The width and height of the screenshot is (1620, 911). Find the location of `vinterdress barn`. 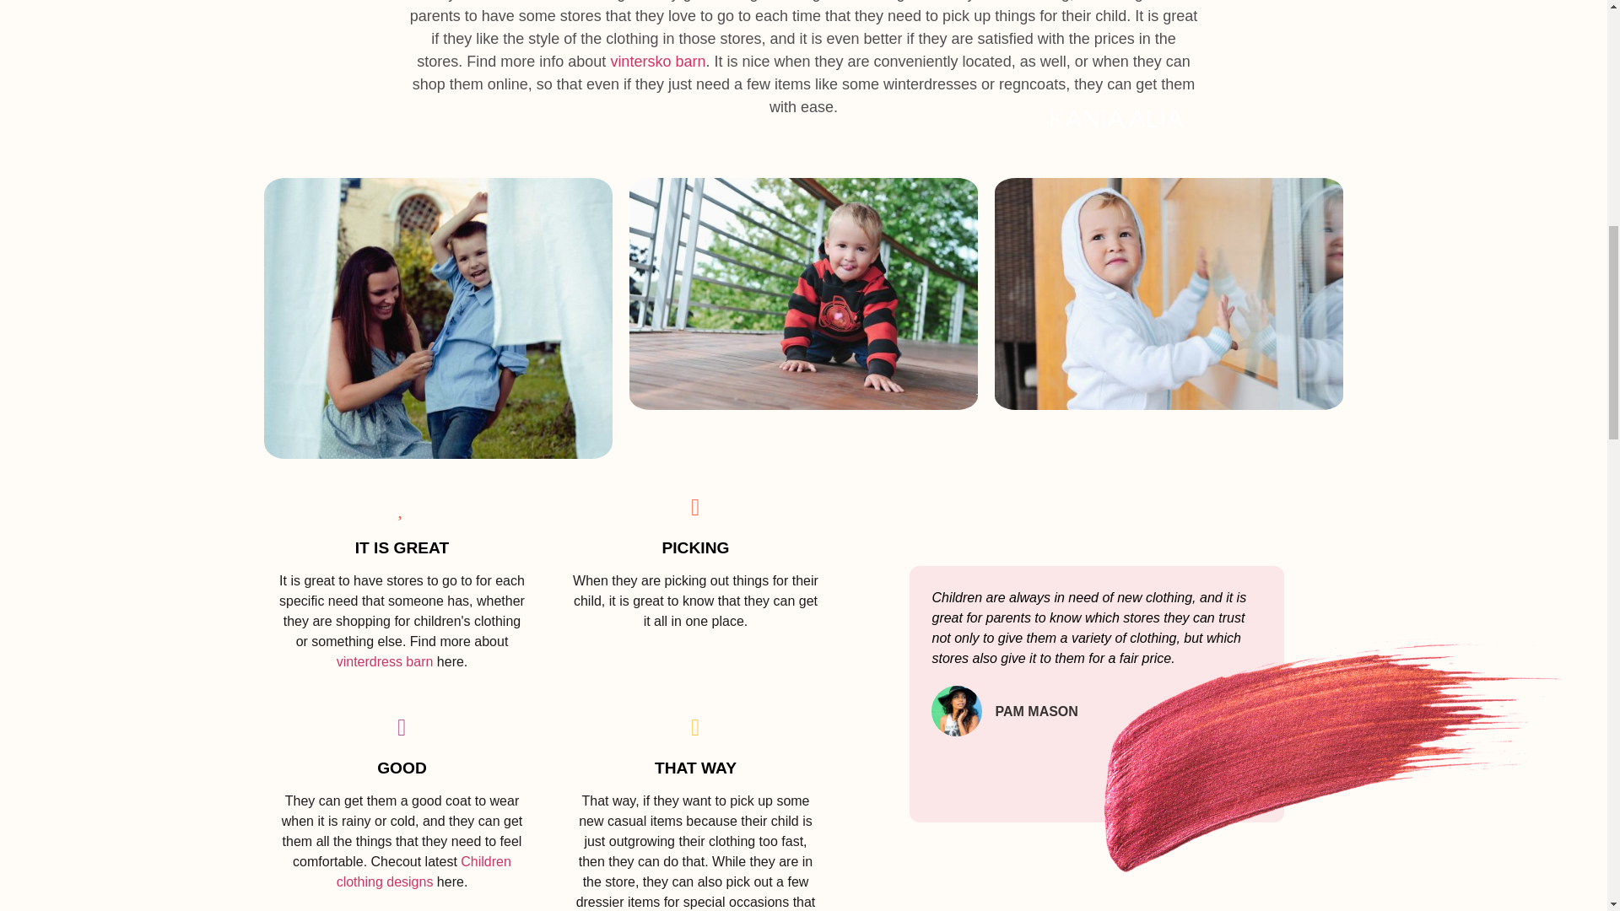

vinterdress barn is located at coordinates (385, 661).